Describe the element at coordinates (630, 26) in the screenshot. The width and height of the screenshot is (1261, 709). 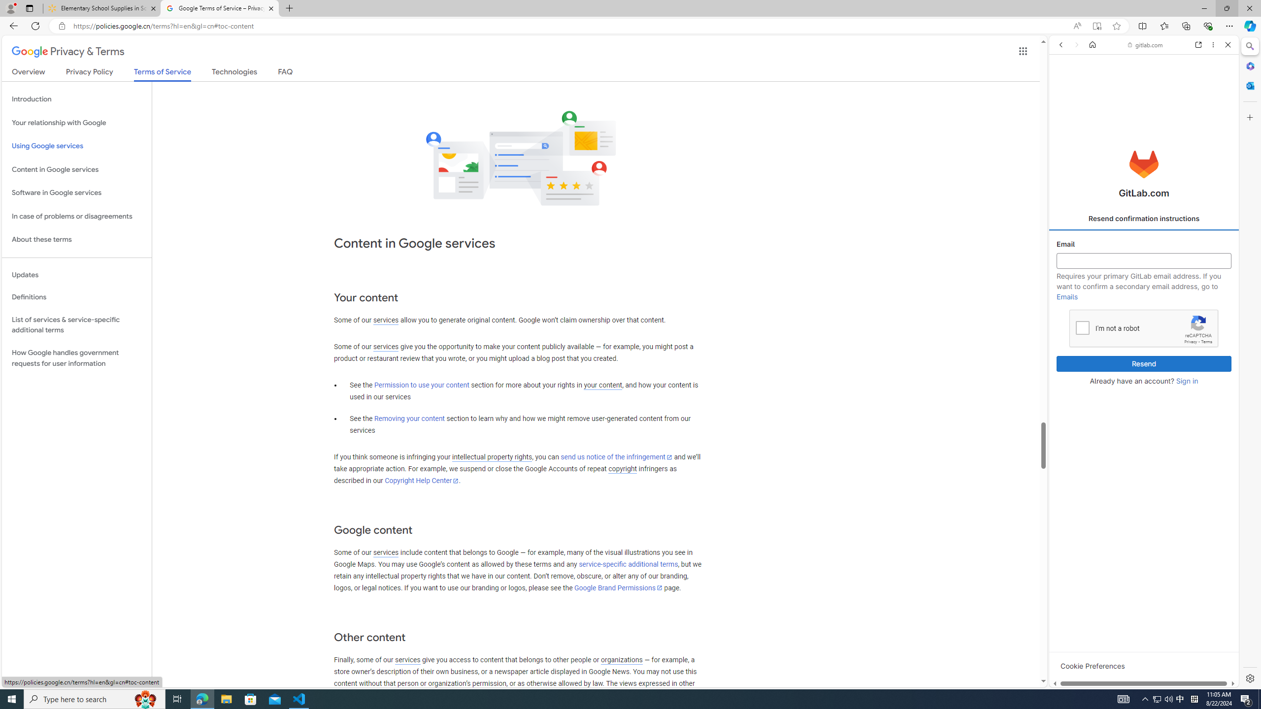
I see `App bar` at that location.